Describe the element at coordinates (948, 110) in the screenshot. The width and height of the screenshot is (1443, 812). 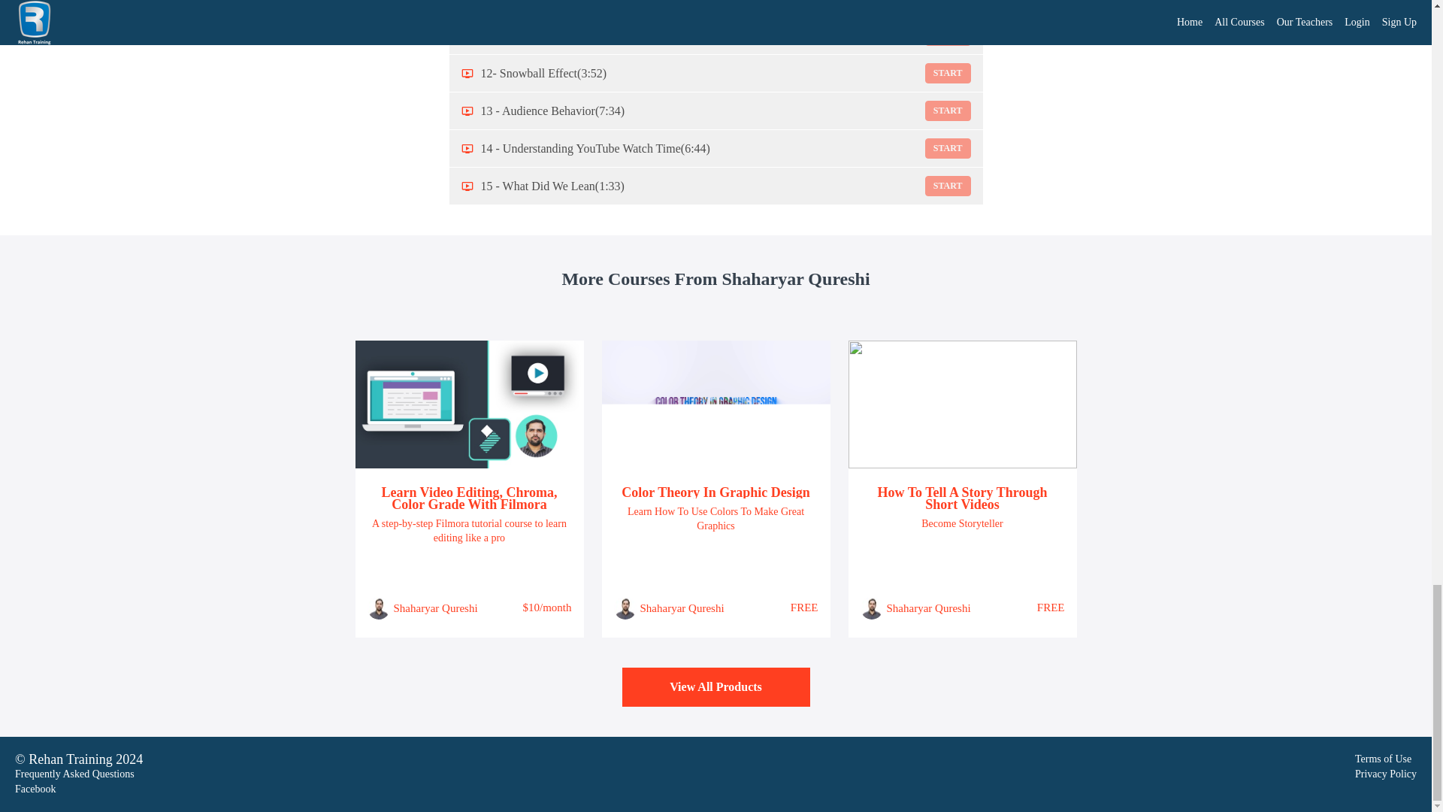
I see `START` at that location.